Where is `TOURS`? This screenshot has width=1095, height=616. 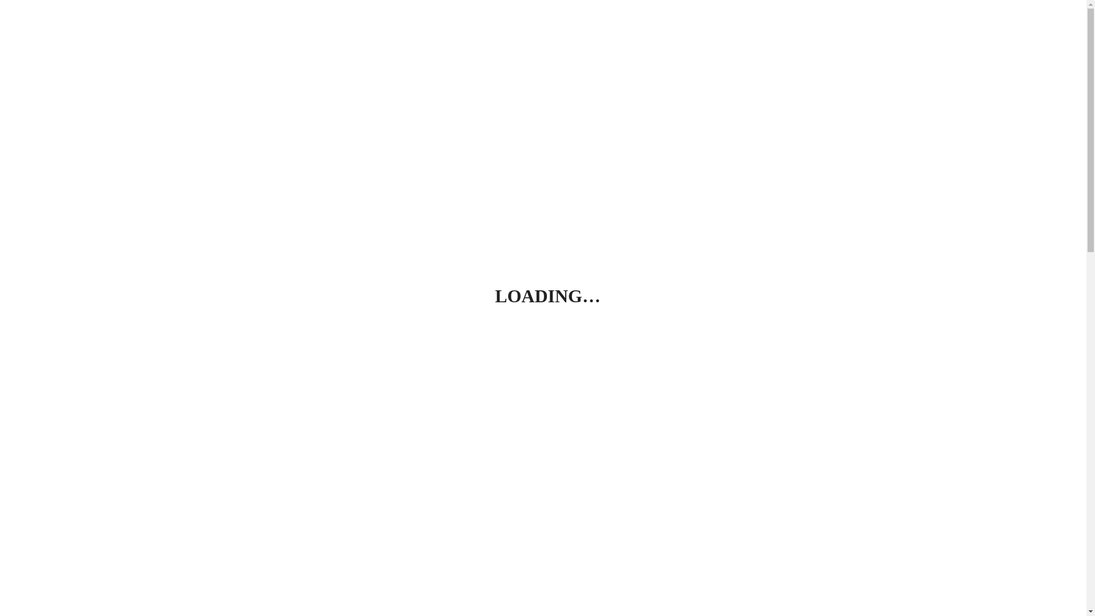 TOURS is located at coordinates (901, 44).